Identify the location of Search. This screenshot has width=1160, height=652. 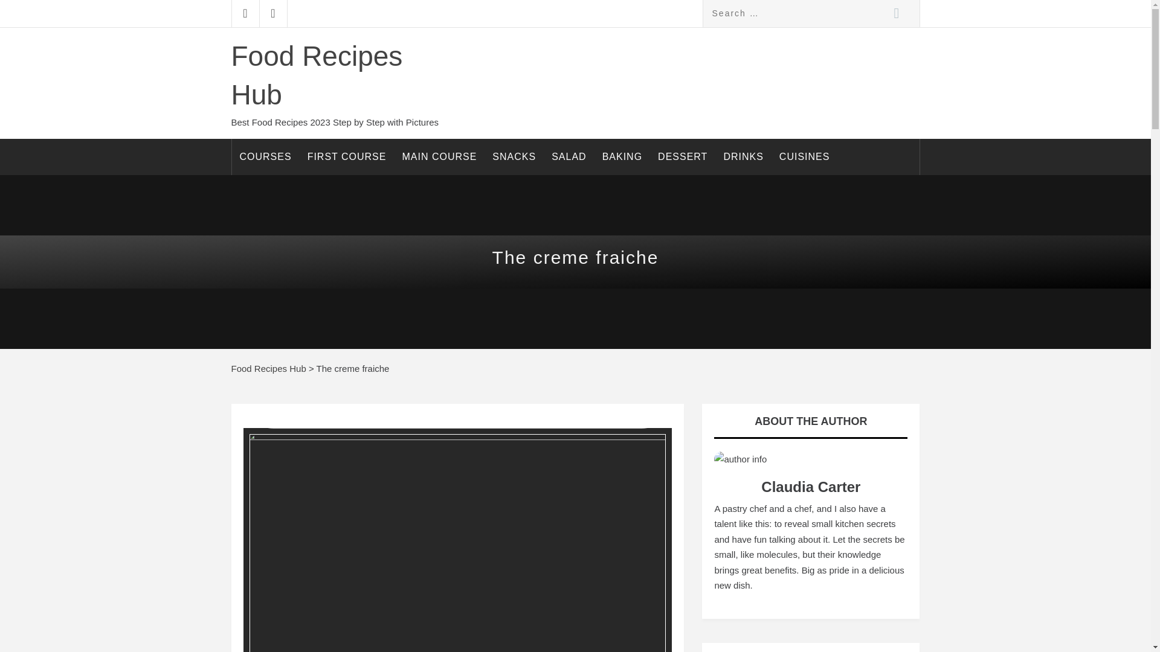
(895, 13).